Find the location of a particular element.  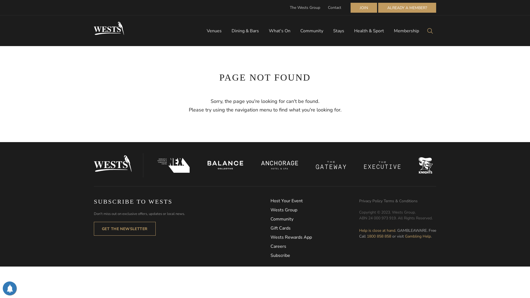

Gateway Inn is located at coordinates (331, 165).